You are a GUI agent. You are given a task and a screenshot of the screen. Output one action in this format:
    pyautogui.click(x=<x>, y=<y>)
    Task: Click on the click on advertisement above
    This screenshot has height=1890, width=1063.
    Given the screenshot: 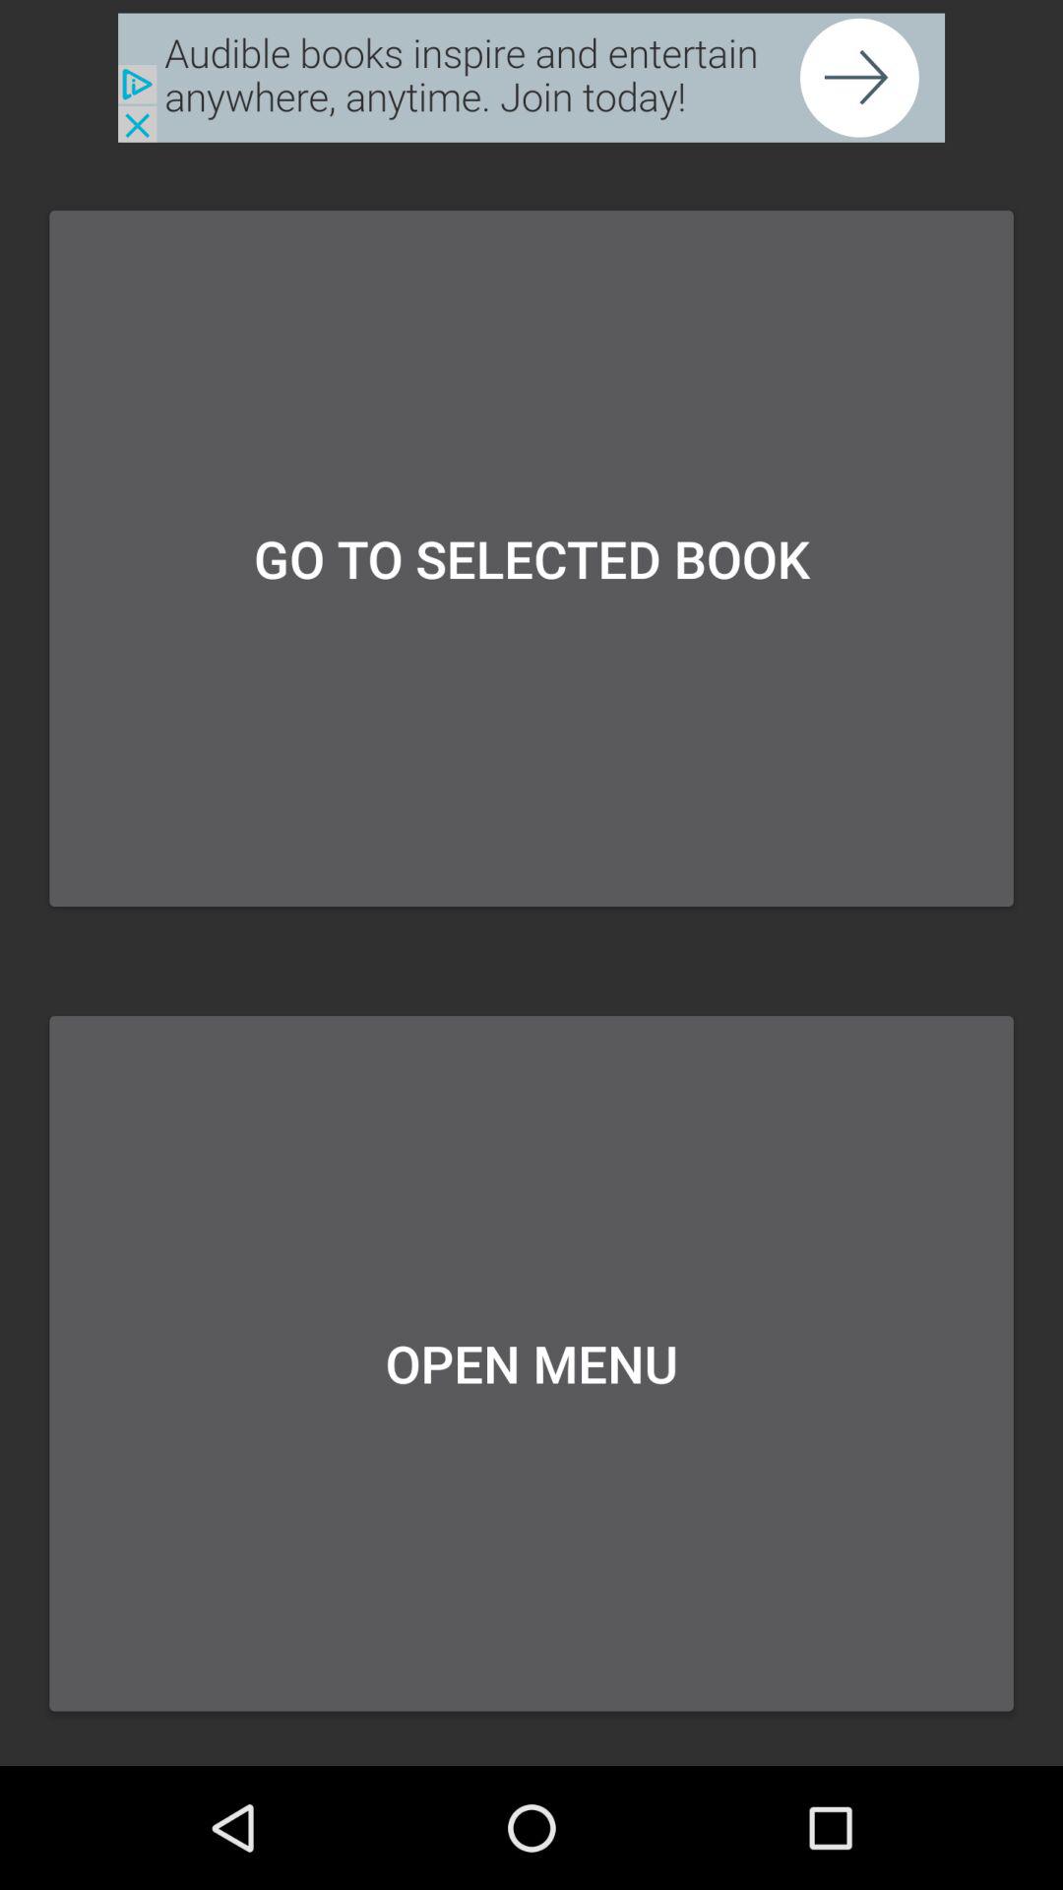 What is the action you would take?
    pyautogui.click(x=531, y=77)
    